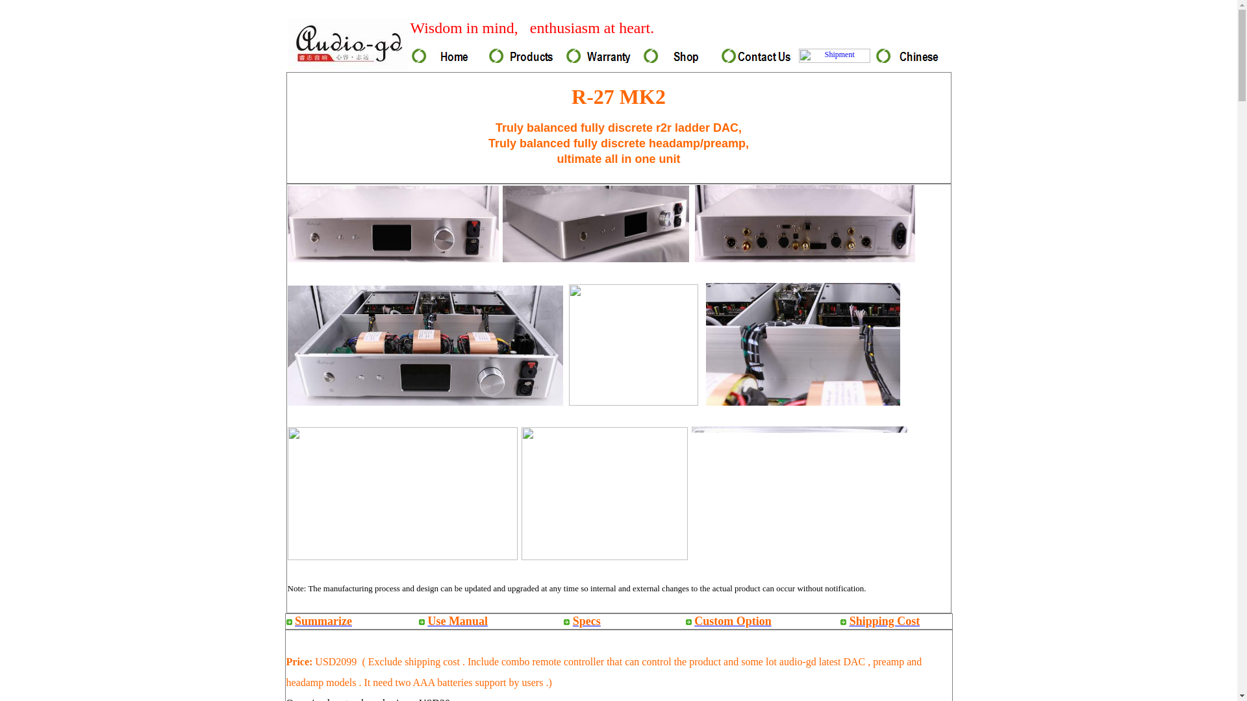  Describe the element at coordinates (457, 621) in the screenshot. I see `Use Manual` at that location.